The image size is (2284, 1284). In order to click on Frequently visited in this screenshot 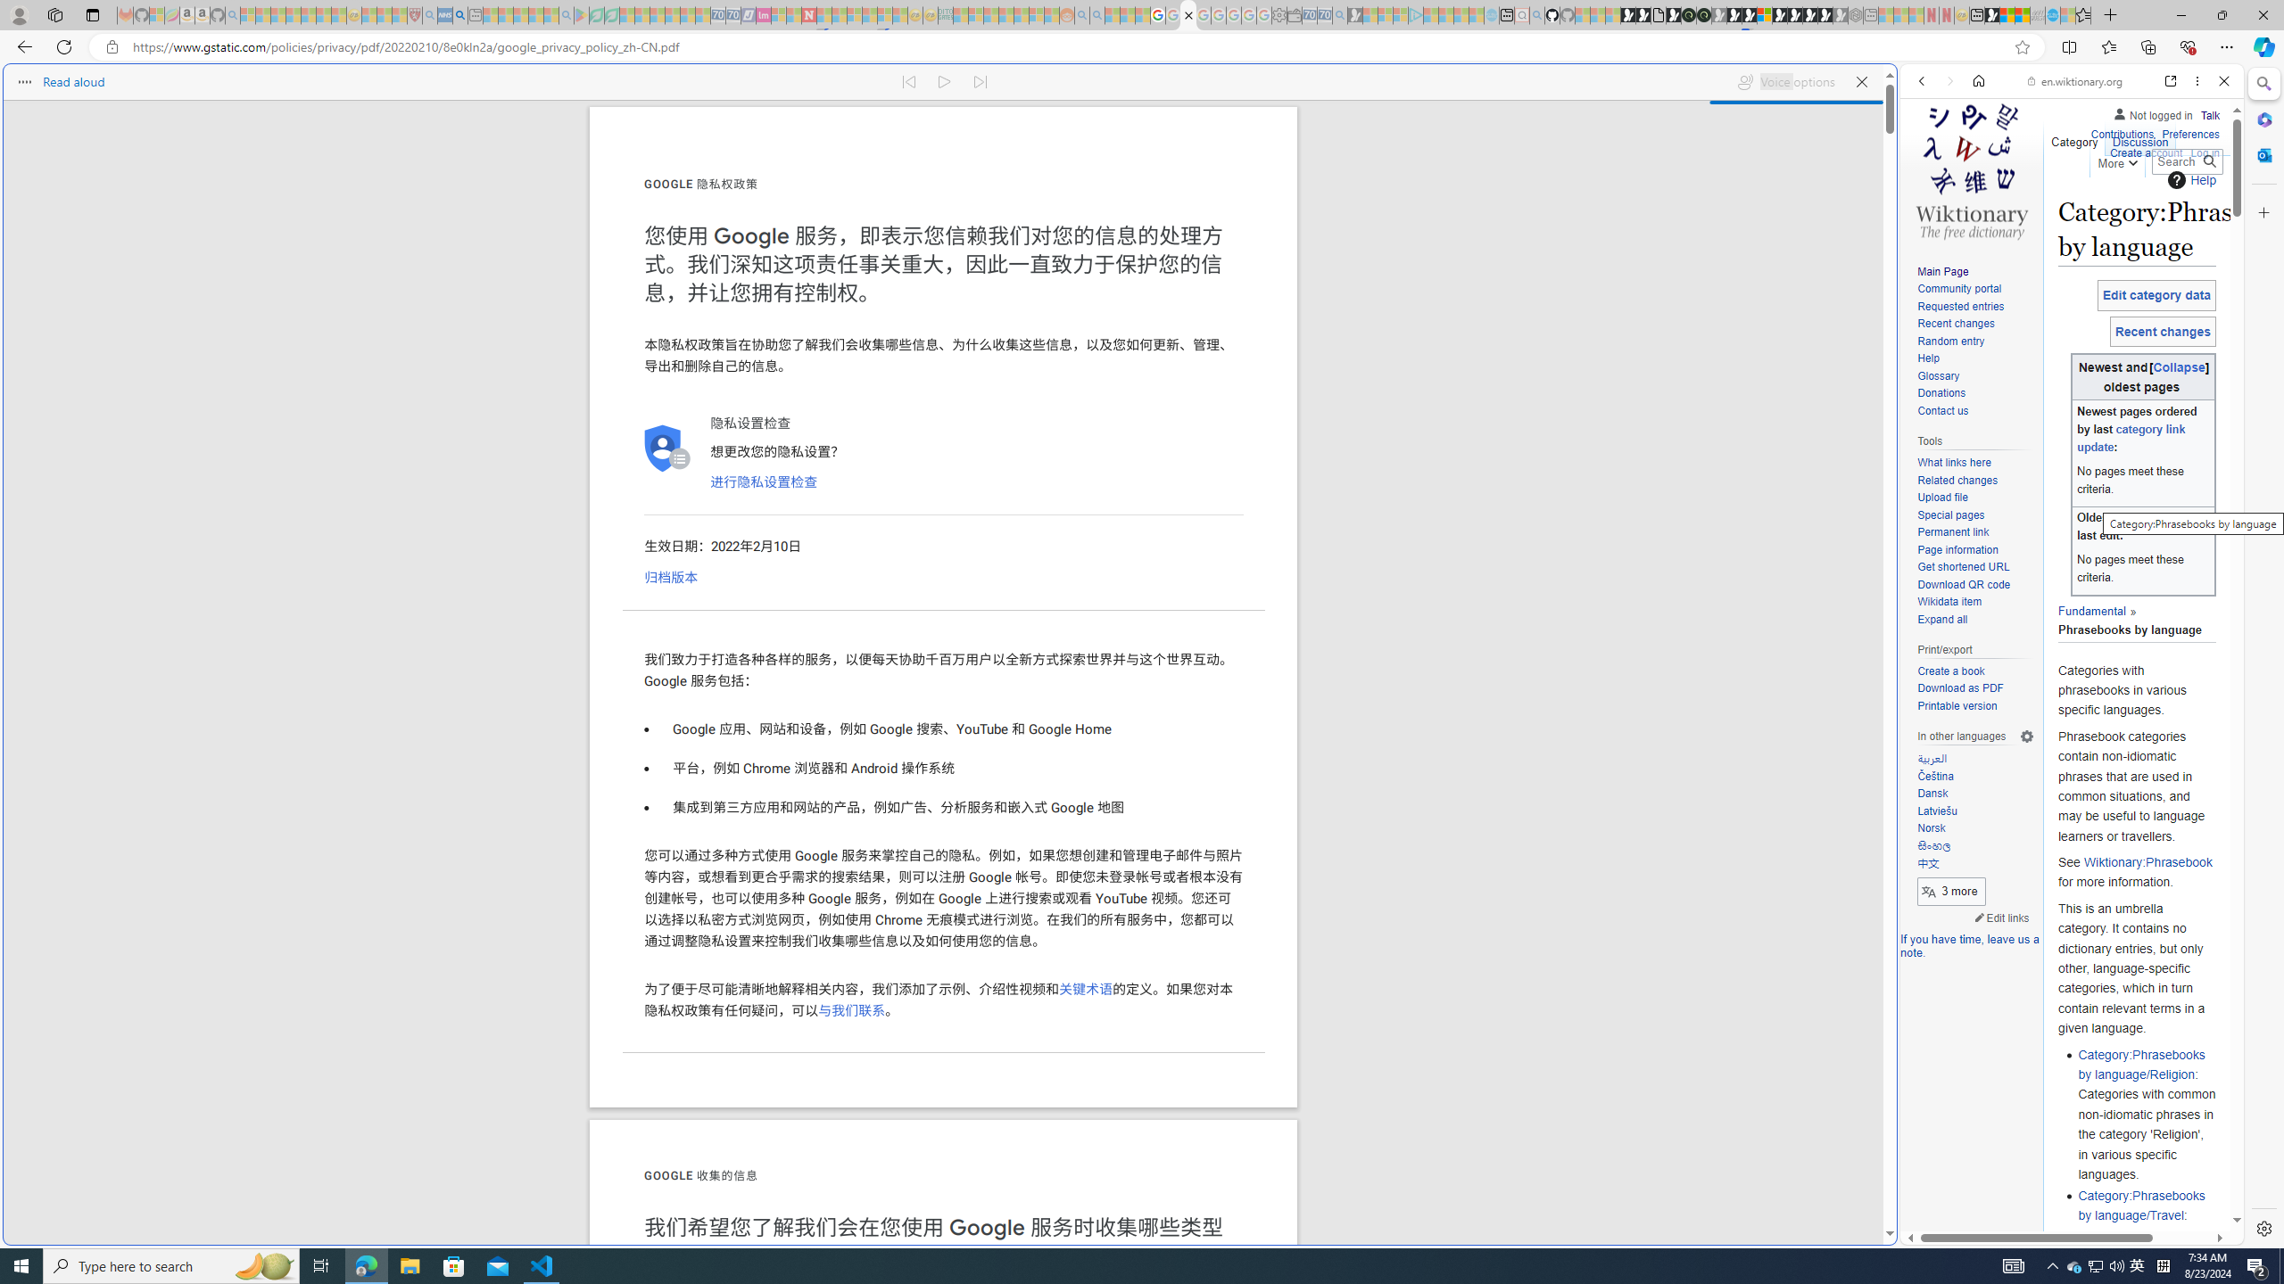, I will do `click(1515, 237)`.